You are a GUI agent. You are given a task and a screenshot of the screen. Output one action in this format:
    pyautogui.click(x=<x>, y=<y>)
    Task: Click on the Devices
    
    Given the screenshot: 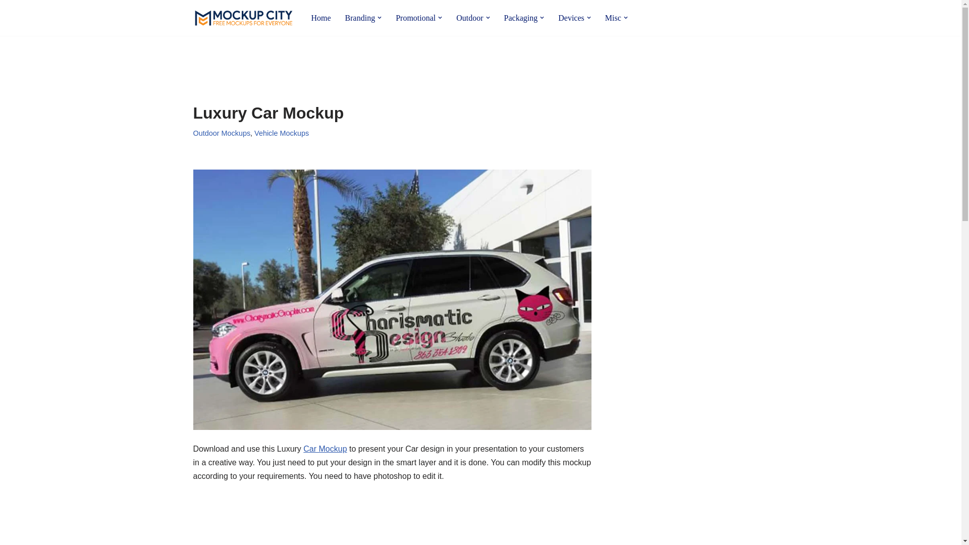 What is the action you would take?
    pyautogui.click(x=571, y=17)
    